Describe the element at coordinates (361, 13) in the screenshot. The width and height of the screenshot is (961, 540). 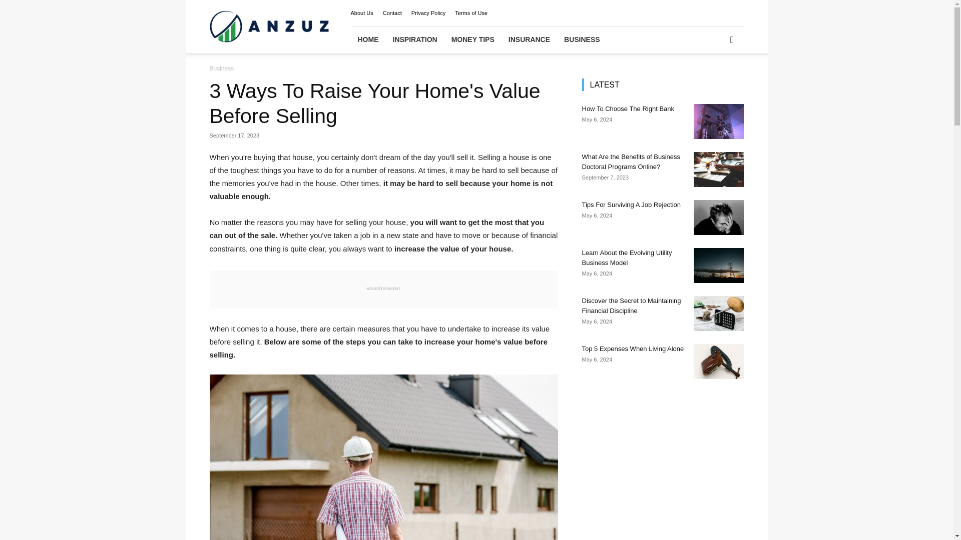
I see `About Us` at that location.